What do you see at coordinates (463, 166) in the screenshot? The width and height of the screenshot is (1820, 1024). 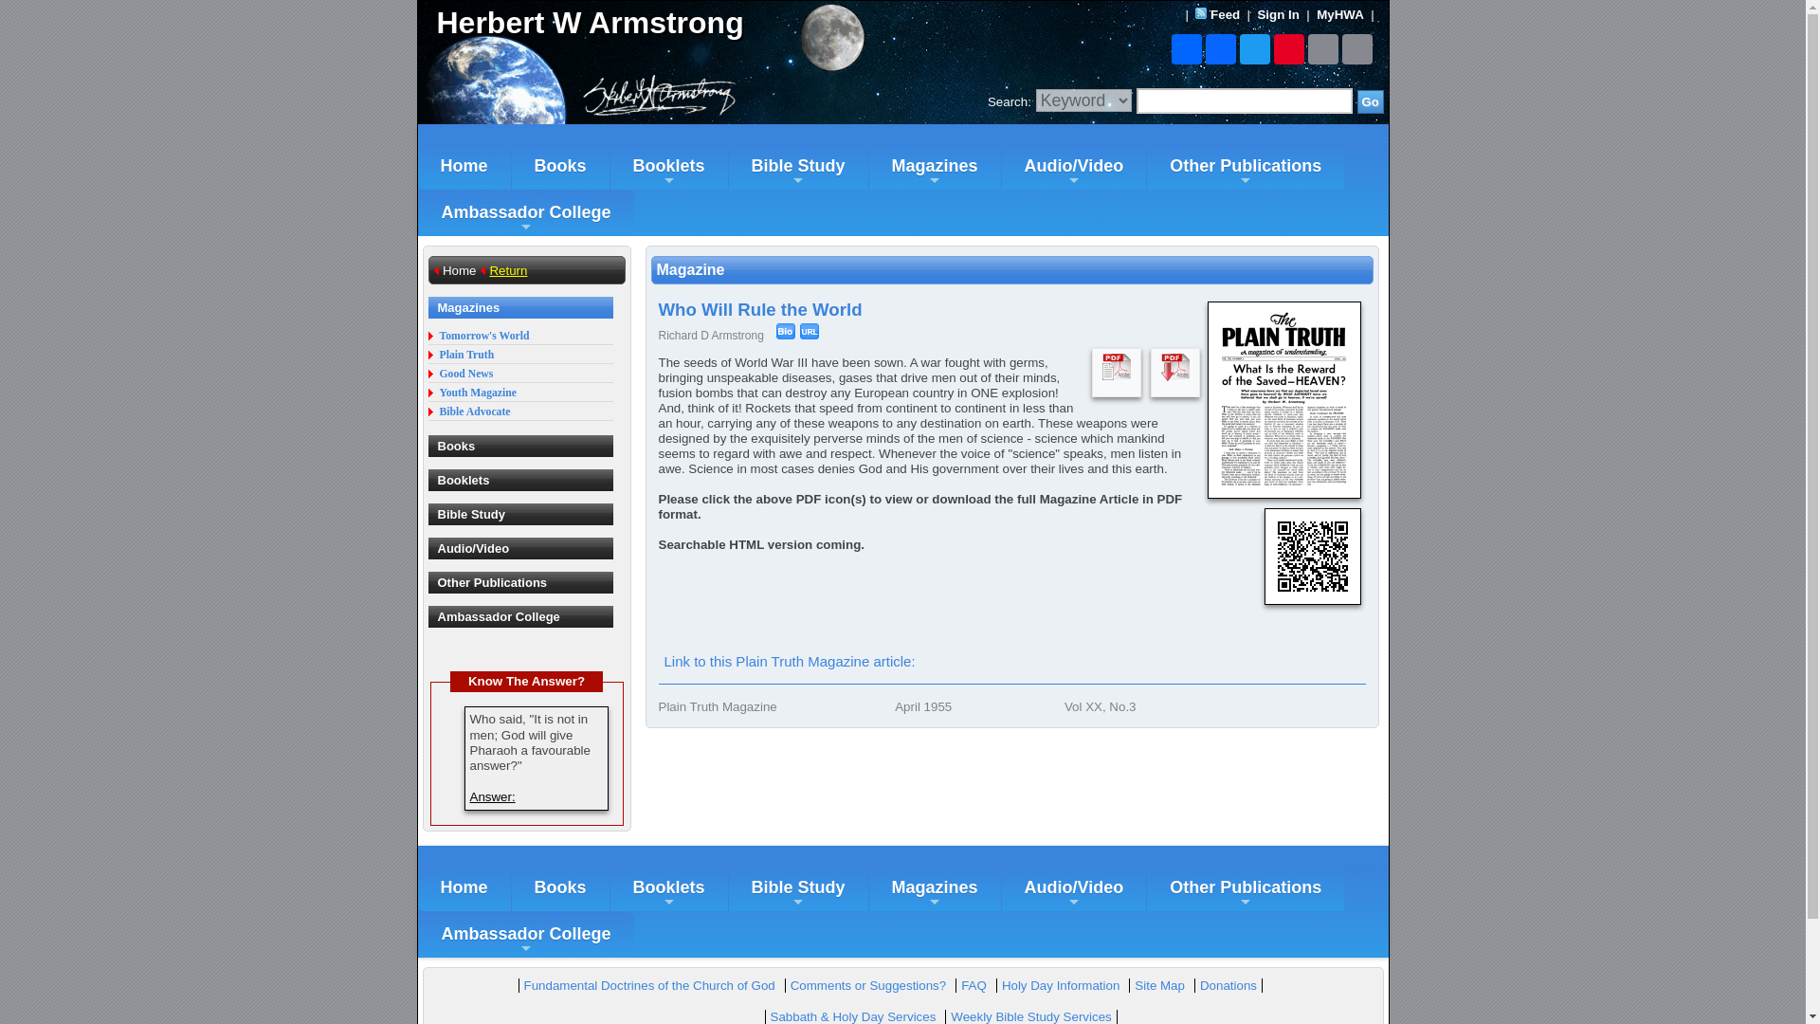 I see `Home` at bounding box center [463, 166].